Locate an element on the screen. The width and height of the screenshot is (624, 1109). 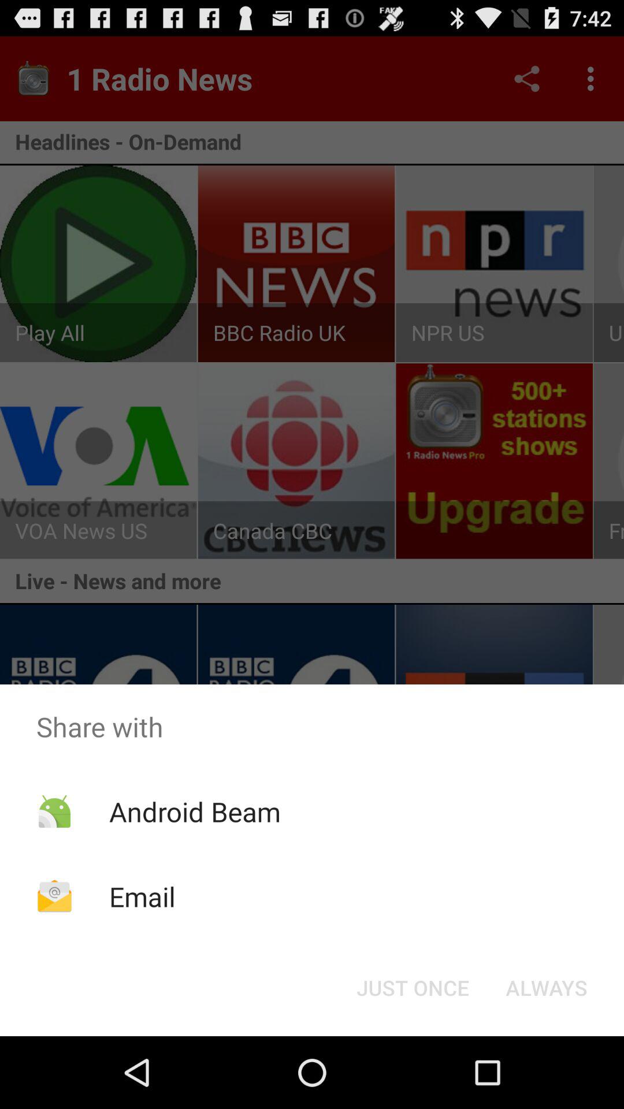
press android beam item is located at coordinates (194, 812).